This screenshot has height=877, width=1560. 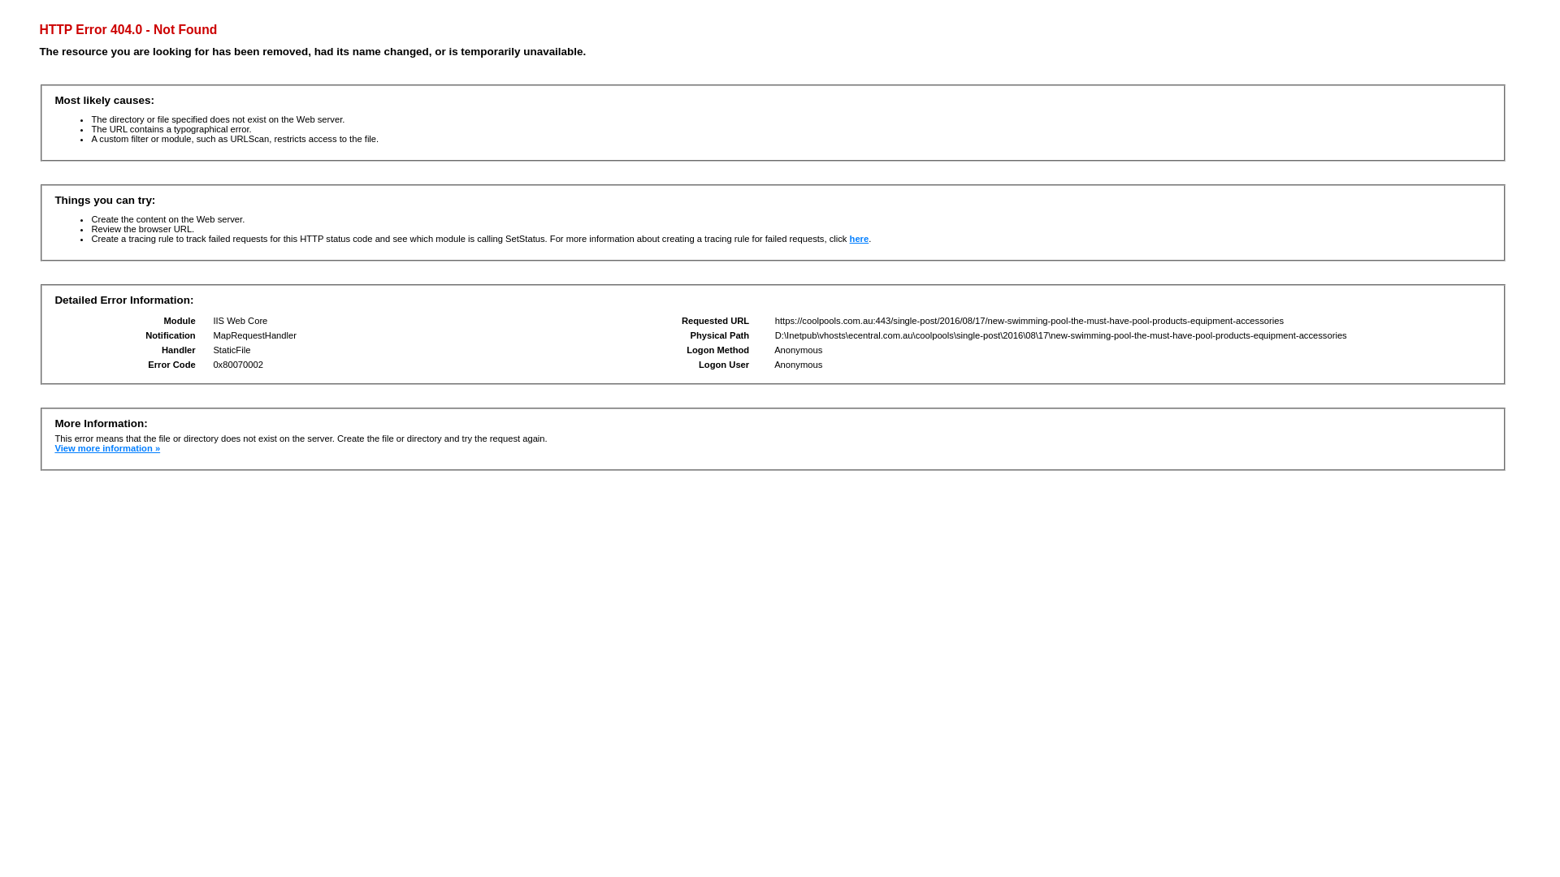 I want to click on here, so click(x=860, y=239).